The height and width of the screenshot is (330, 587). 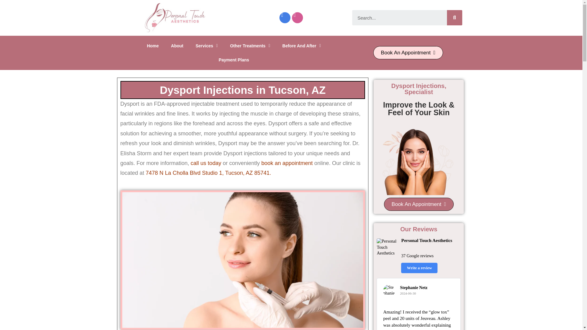 I want to click on Home, so click(x=153, y=46).